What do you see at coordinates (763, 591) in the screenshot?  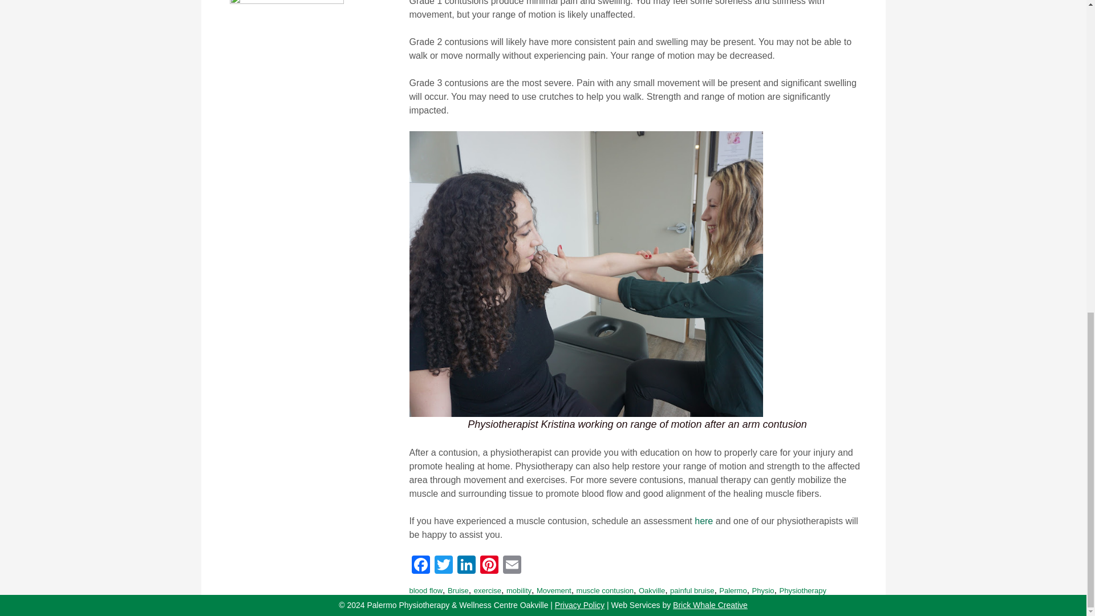 I see `Physio` at bounding box center [763, 591].